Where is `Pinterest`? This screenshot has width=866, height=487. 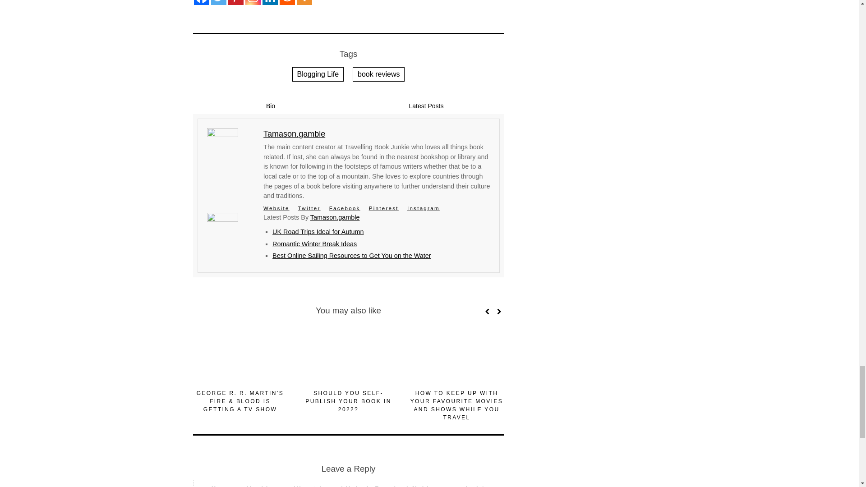 Pinterest is located at coordinates (235, 2).